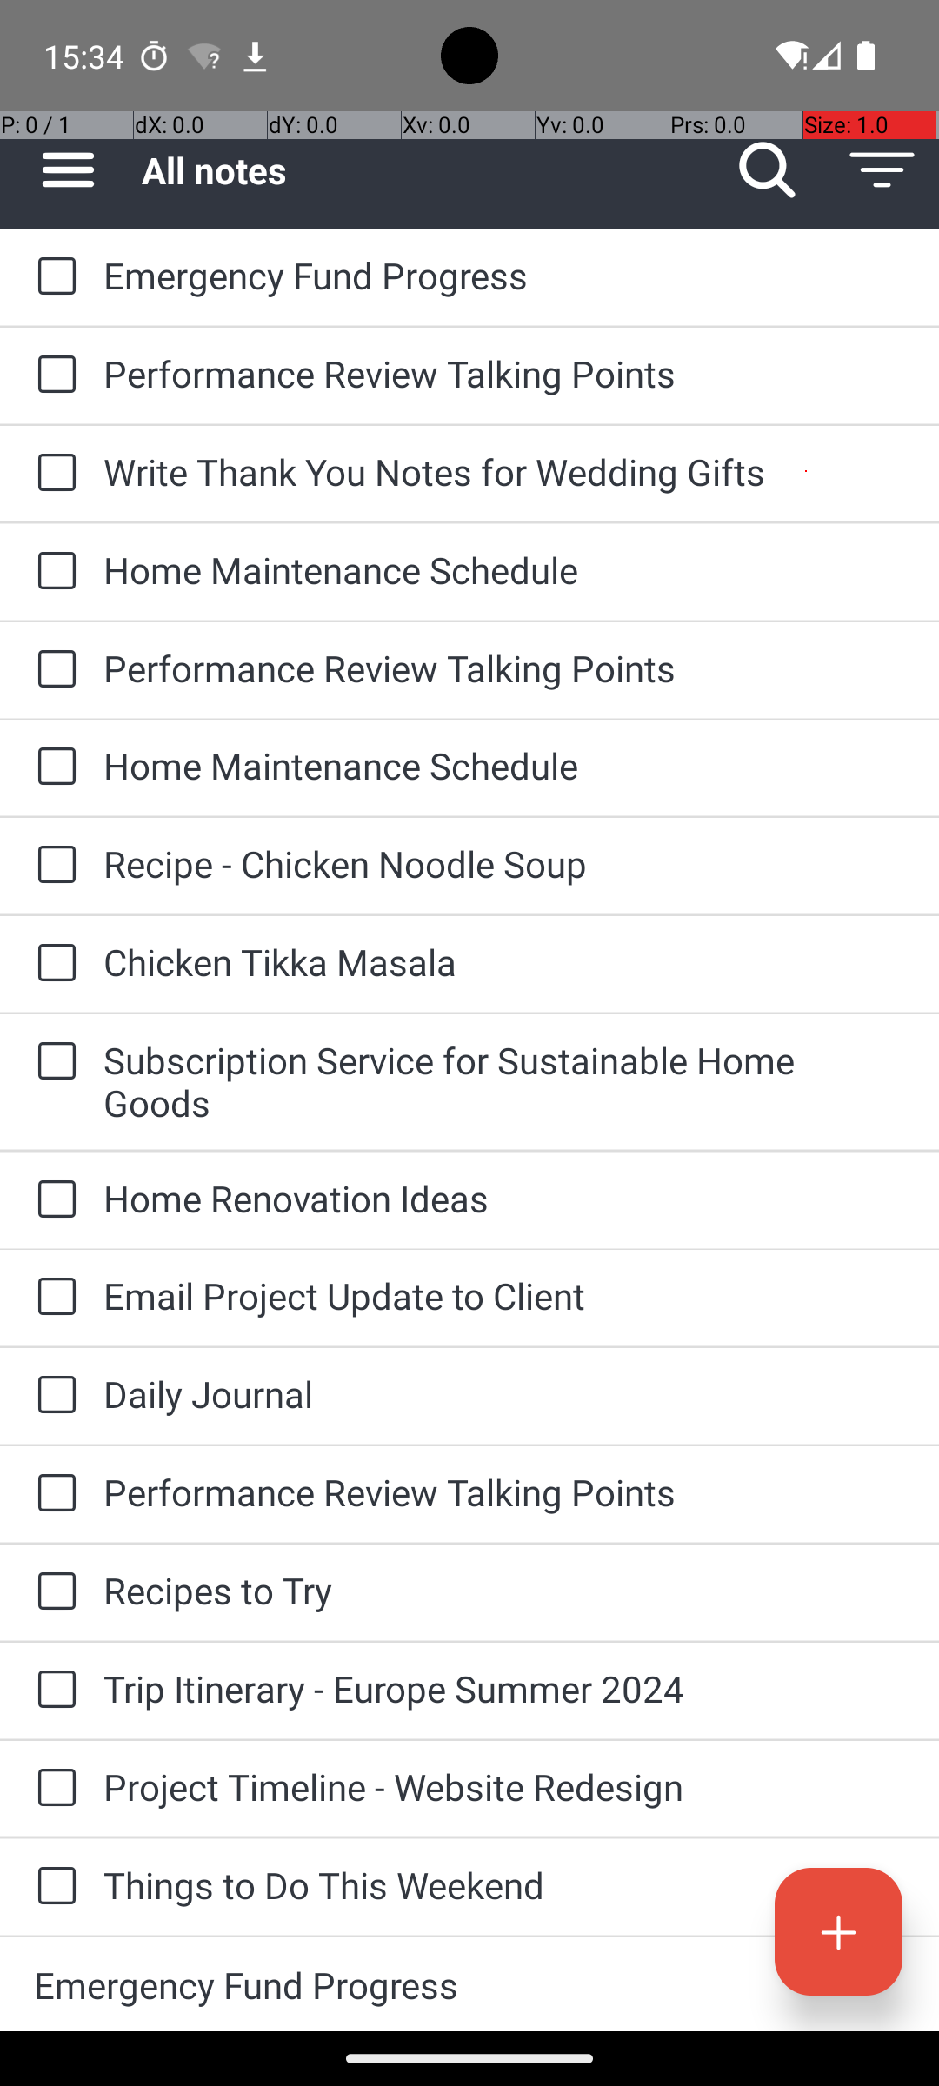 This screenshot has width=939, height=2086. I want to click on Trip Itinerary - Europe Summer 2024, so click(504, 1688).